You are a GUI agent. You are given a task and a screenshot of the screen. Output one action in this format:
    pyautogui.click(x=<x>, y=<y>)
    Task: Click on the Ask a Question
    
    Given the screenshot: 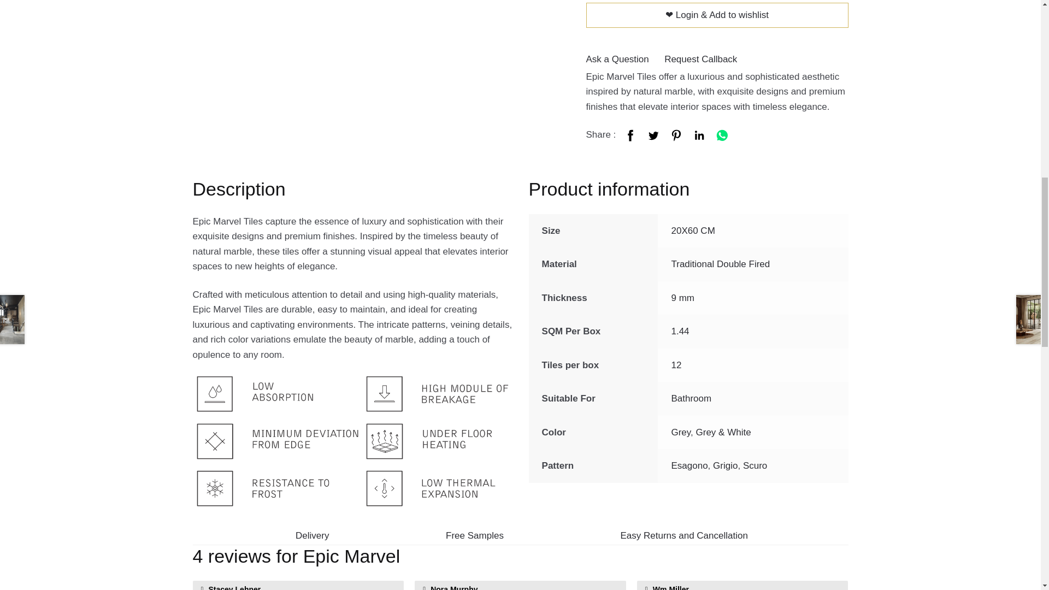 What is the action you would take?
    pyautogui.click(x=616, y=59)
    